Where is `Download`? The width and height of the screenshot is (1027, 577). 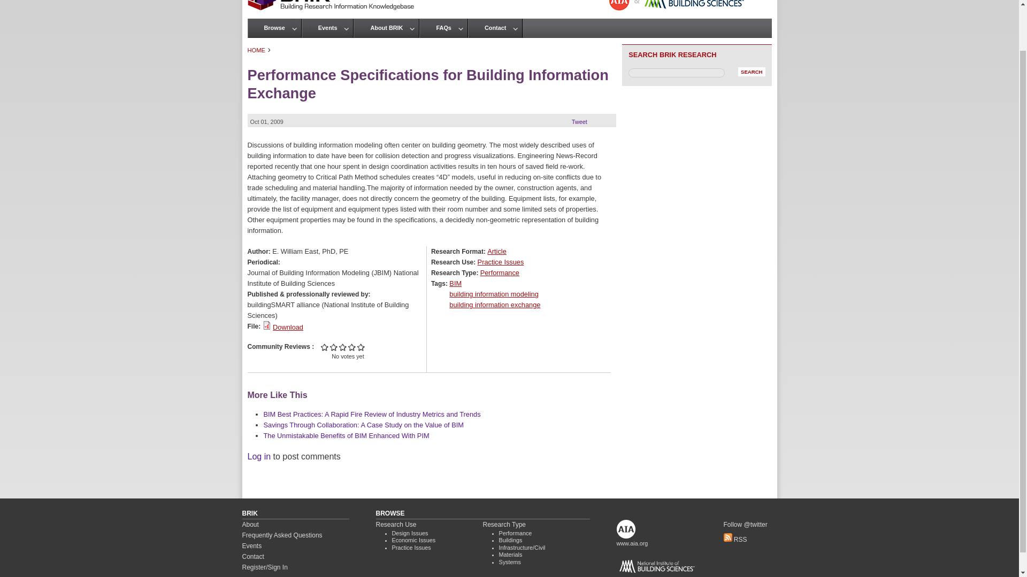
Download is located at coordinates (288, 327).